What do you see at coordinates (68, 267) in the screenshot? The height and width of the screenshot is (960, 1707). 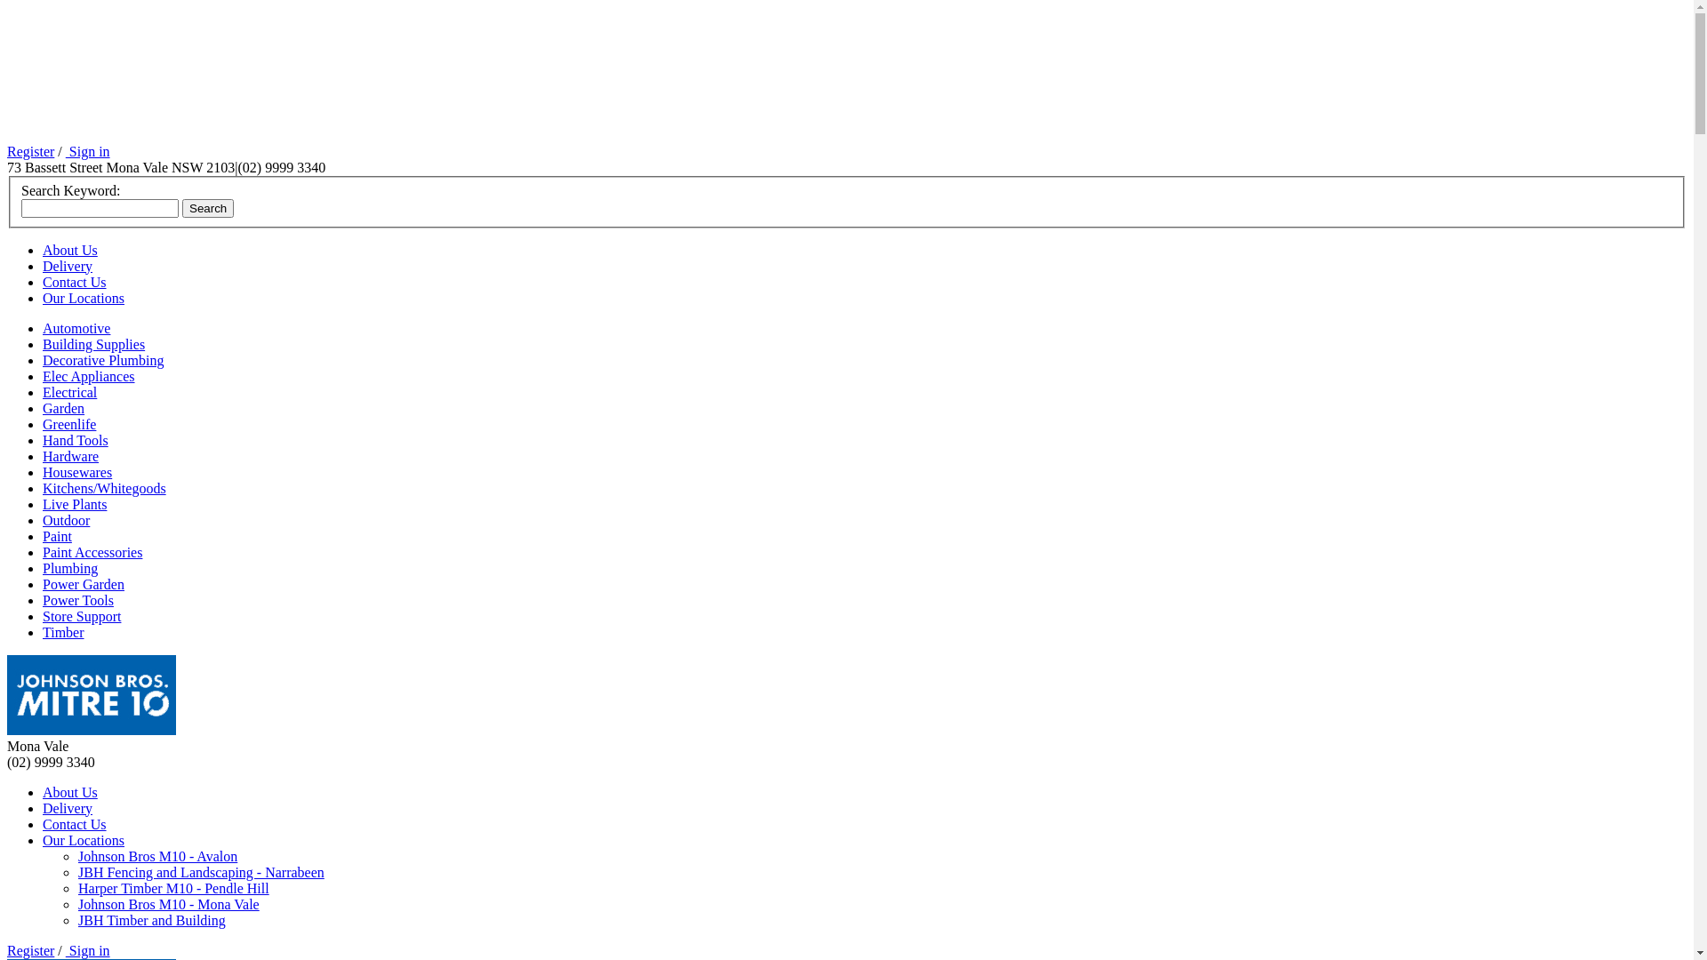 I see `Delivery` at bounding box center [68, 267].